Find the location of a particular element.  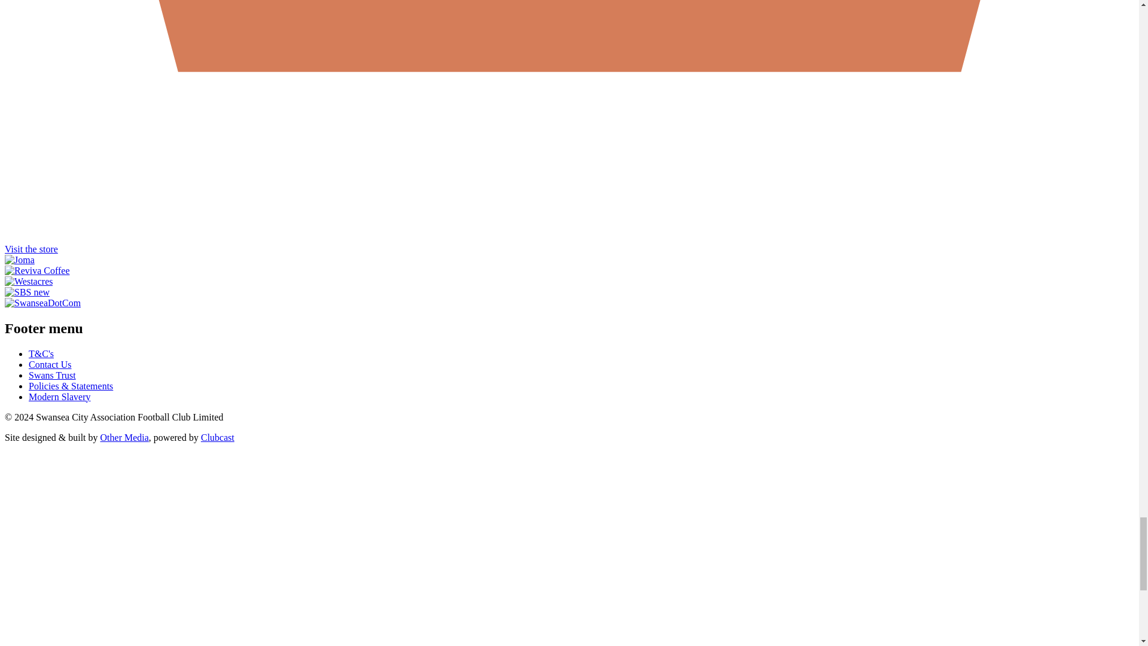

Swansea sponsor is located at coordinates (42, 303).